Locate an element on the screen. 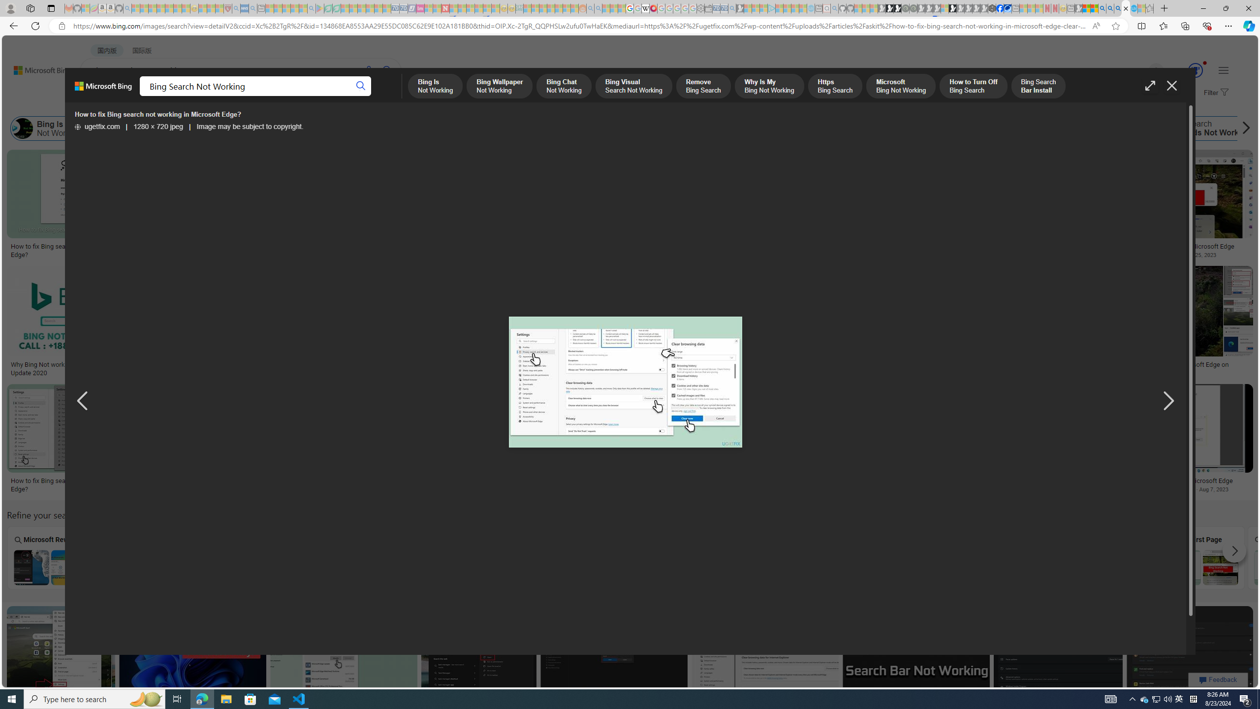 Image resolution: width=1260 pixels, height=709 pixels. Filter is located at coordinates (1215, 93).